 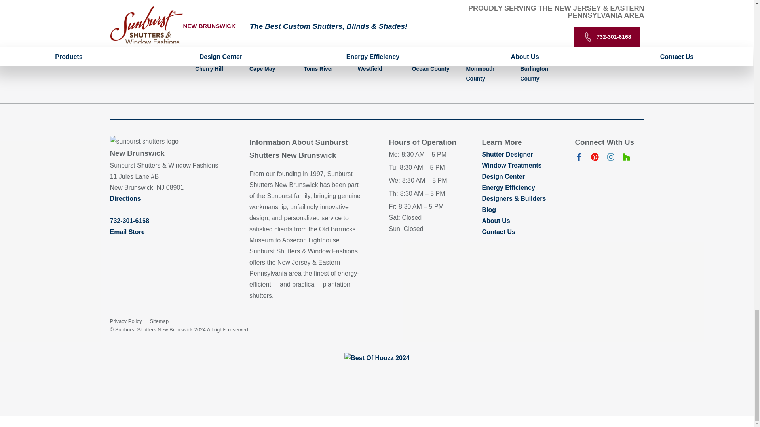 What do you see at coordinates (626, 159) in the screenshot?
I see `Save us on Houzz` at bounding box center [626, 159].